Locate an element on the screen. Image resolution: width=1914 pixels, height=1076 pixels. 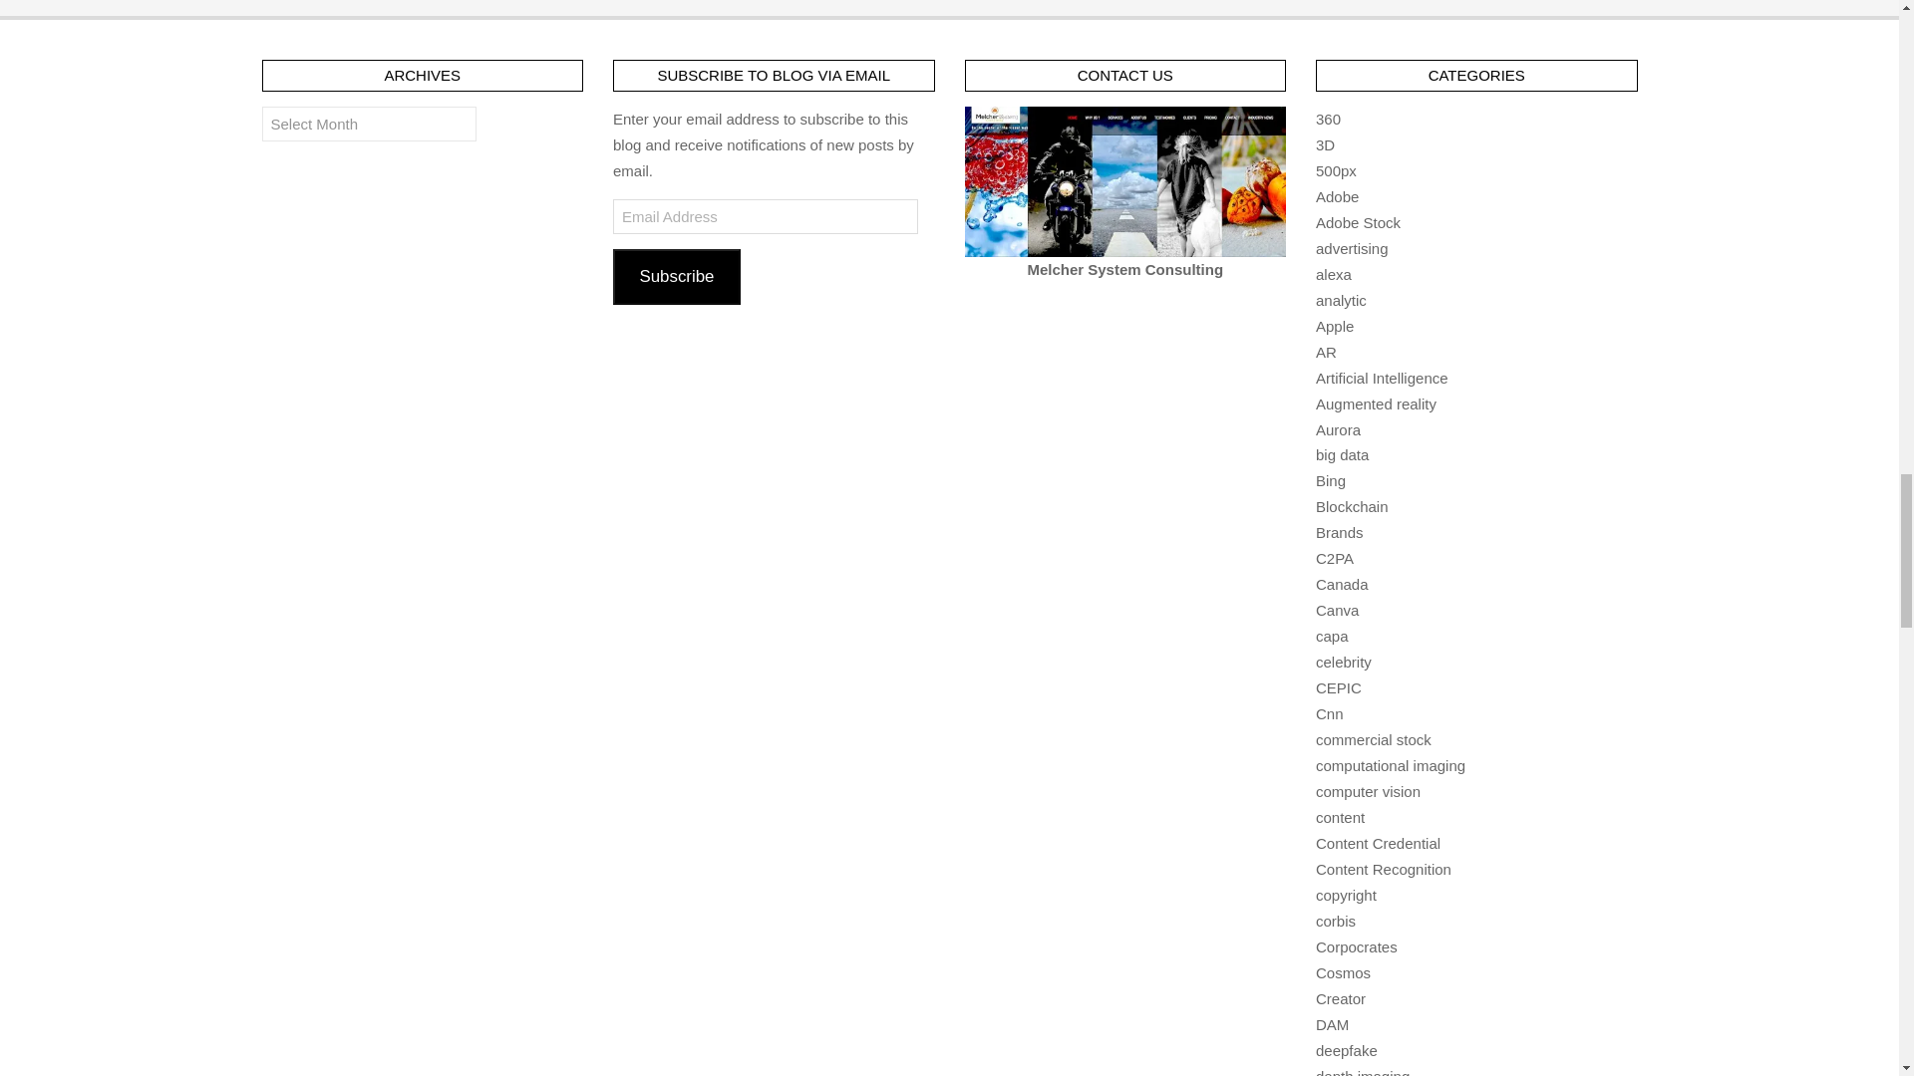
360 is located at coordinates (1328, 120).